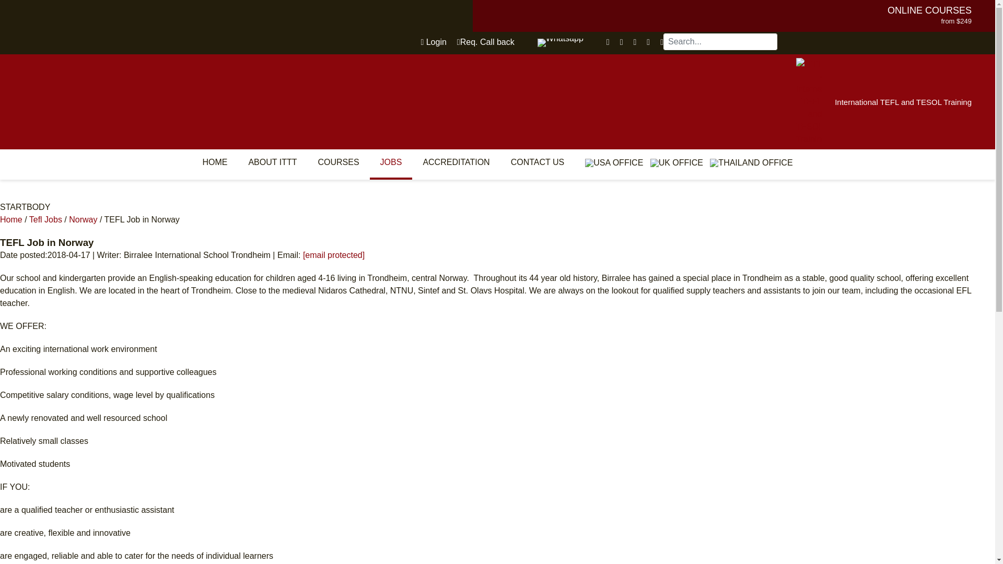 This screenshot has width=1003, height=564. Describe the element at coordinates (903, 102) in the screenshot. I see `International TEFL and TESOL Training` at that location.